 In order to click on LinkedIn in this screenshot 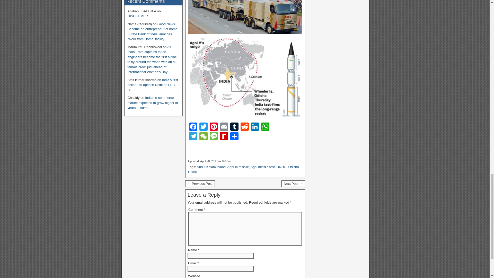, I will do `click(255, 127)`.